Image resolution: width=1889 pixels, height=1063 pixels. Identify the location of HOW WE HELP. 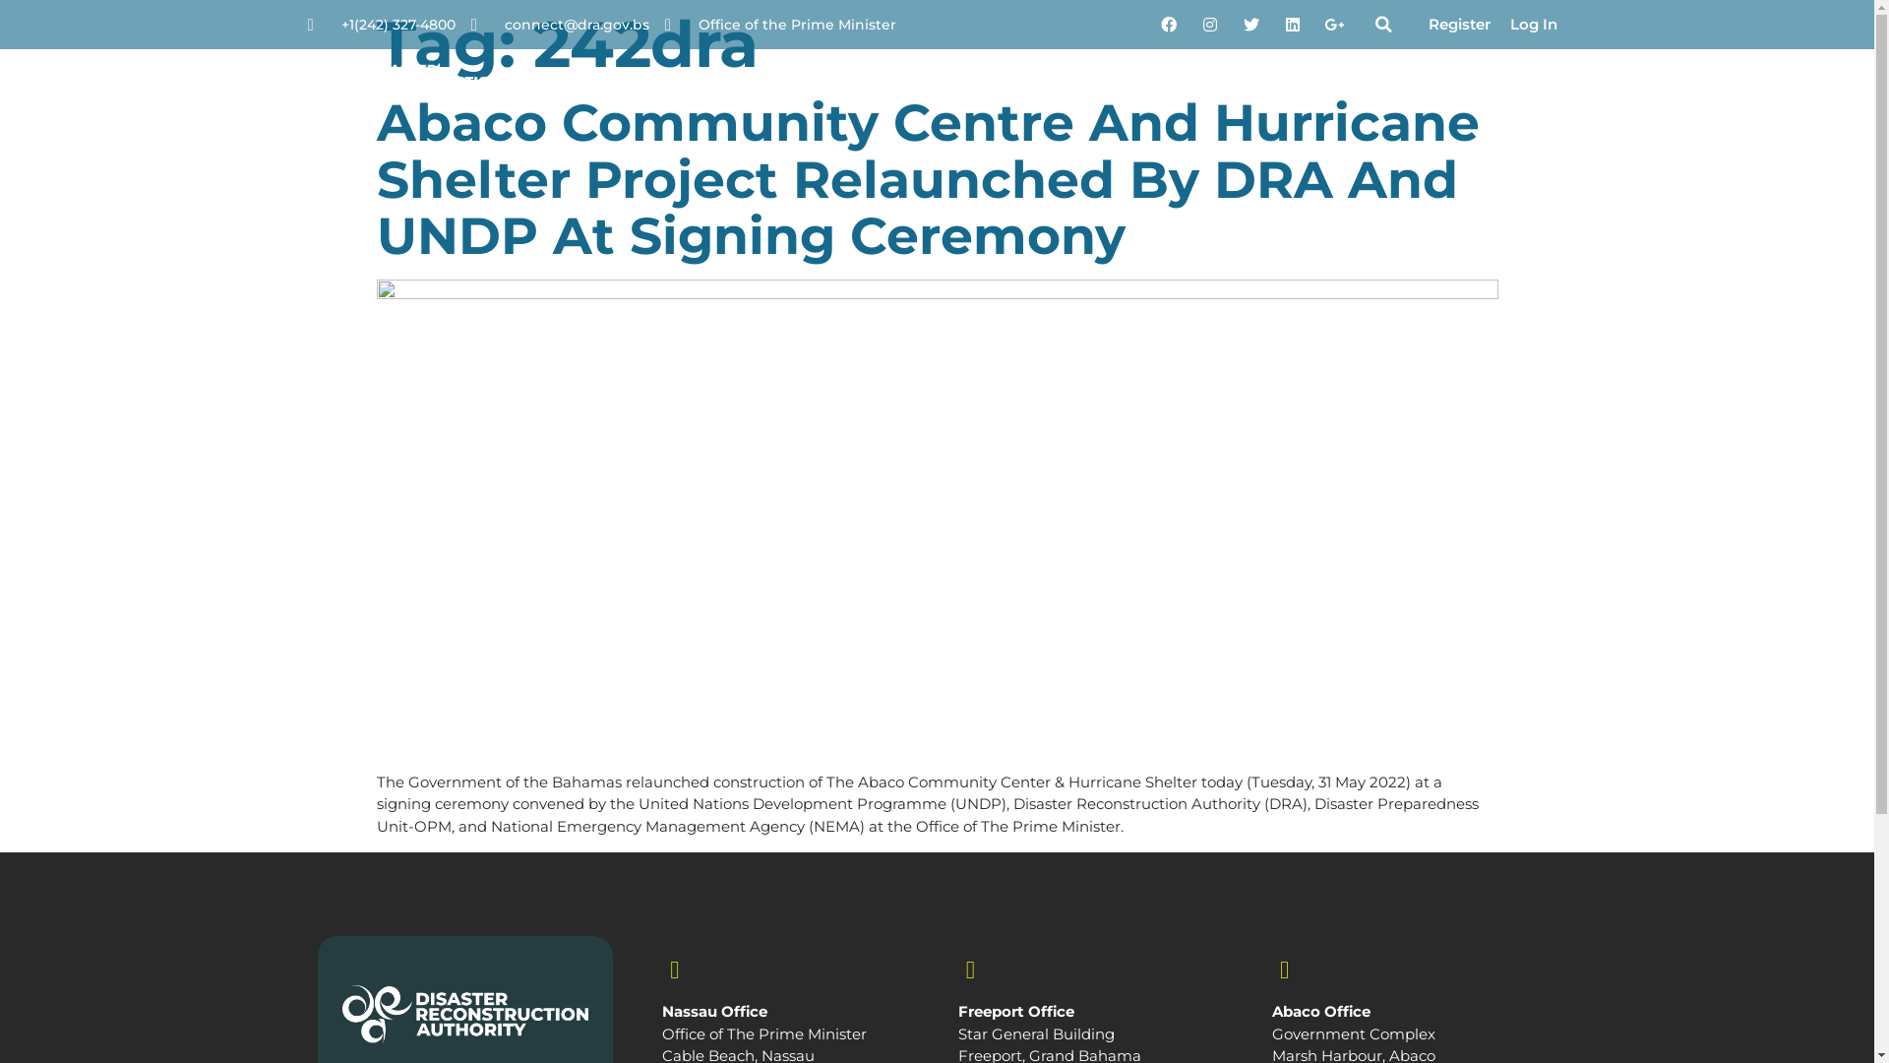
(1163, 83).